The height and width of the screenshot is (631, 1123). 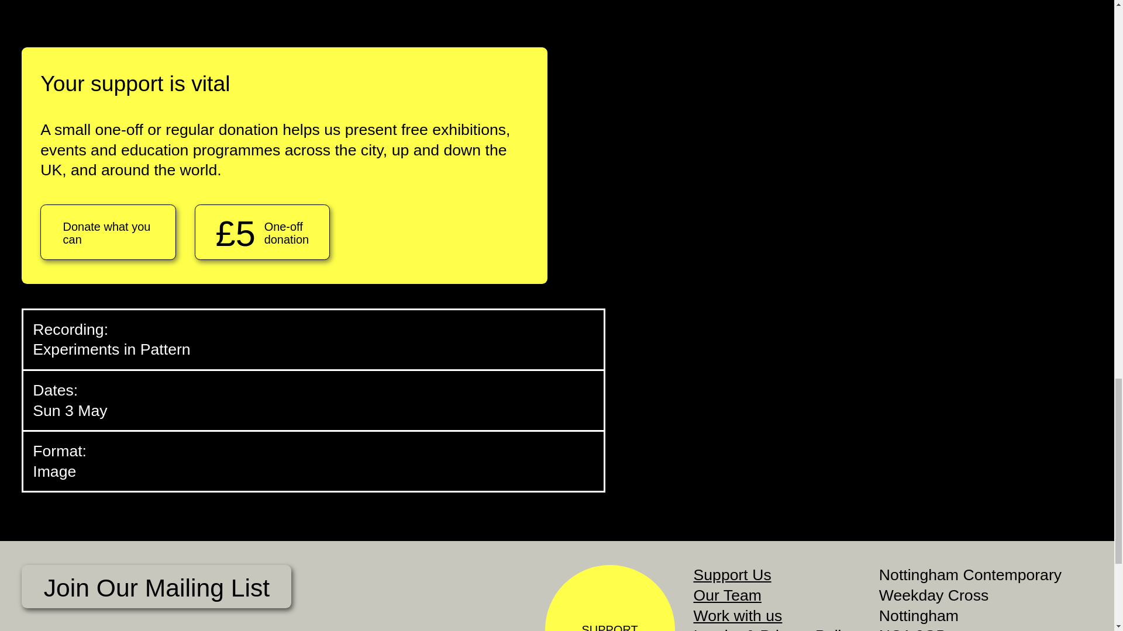 What do you see at coordinates (728, 595) in the screenshot?
I see `Our Team` at bounding box center [728, 595].